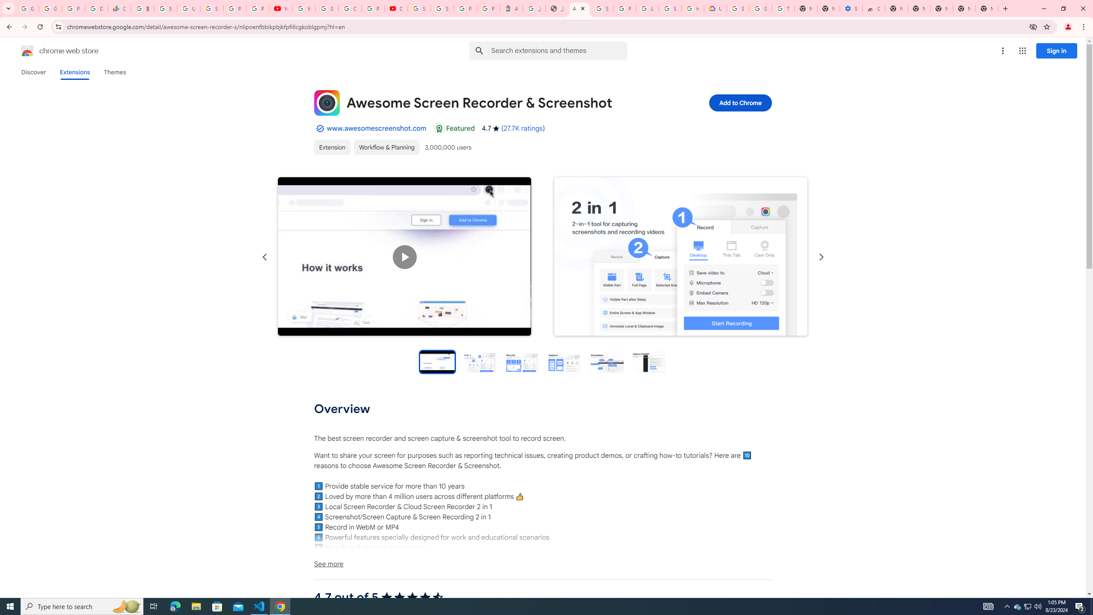 The image size is (1093, 615). What do you see at coordinates (114, 72) in the screenshot?
I see `Themes` at bounding box center [114, 72].